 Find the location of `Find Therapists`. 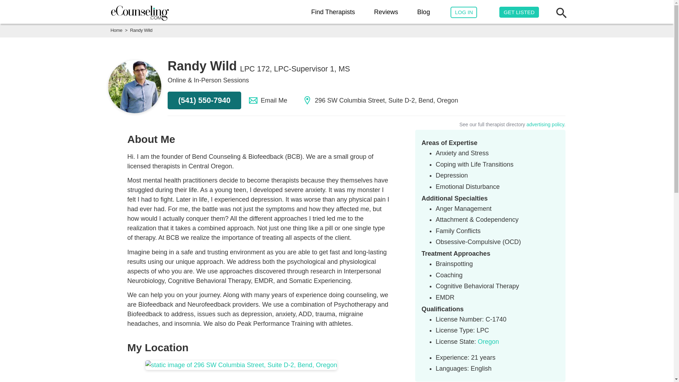

Find Therapists is located at coordinates (333, 12).